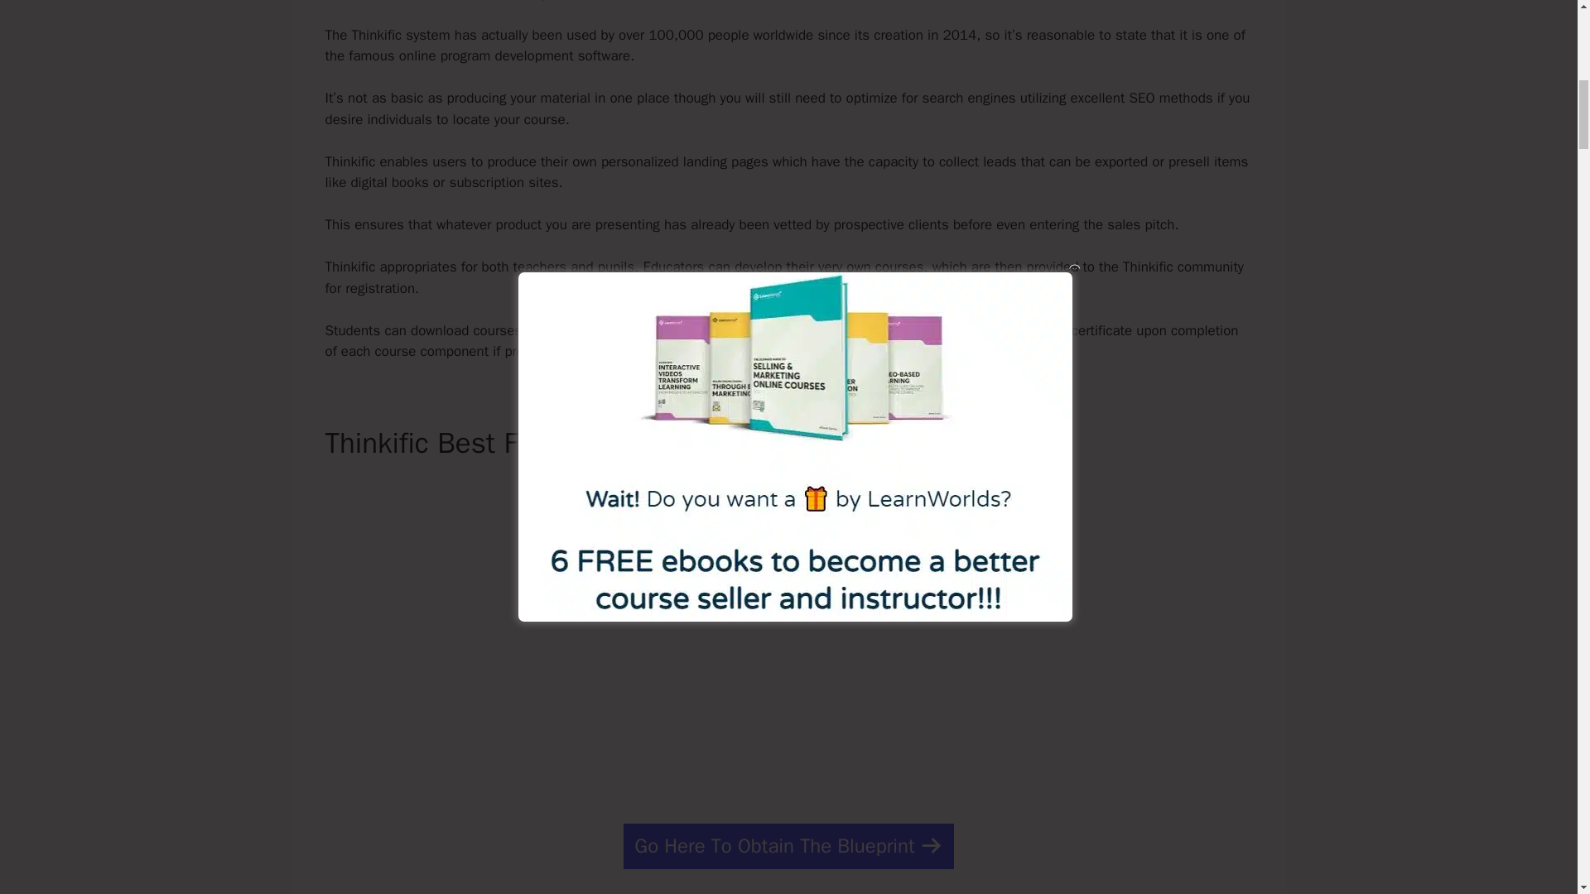 This screenshot has height=894, width=1590. Describe the element at coordinates (788, 846) in the screenshot. I see `Go Here To Obtain The Blueprint` at that location.